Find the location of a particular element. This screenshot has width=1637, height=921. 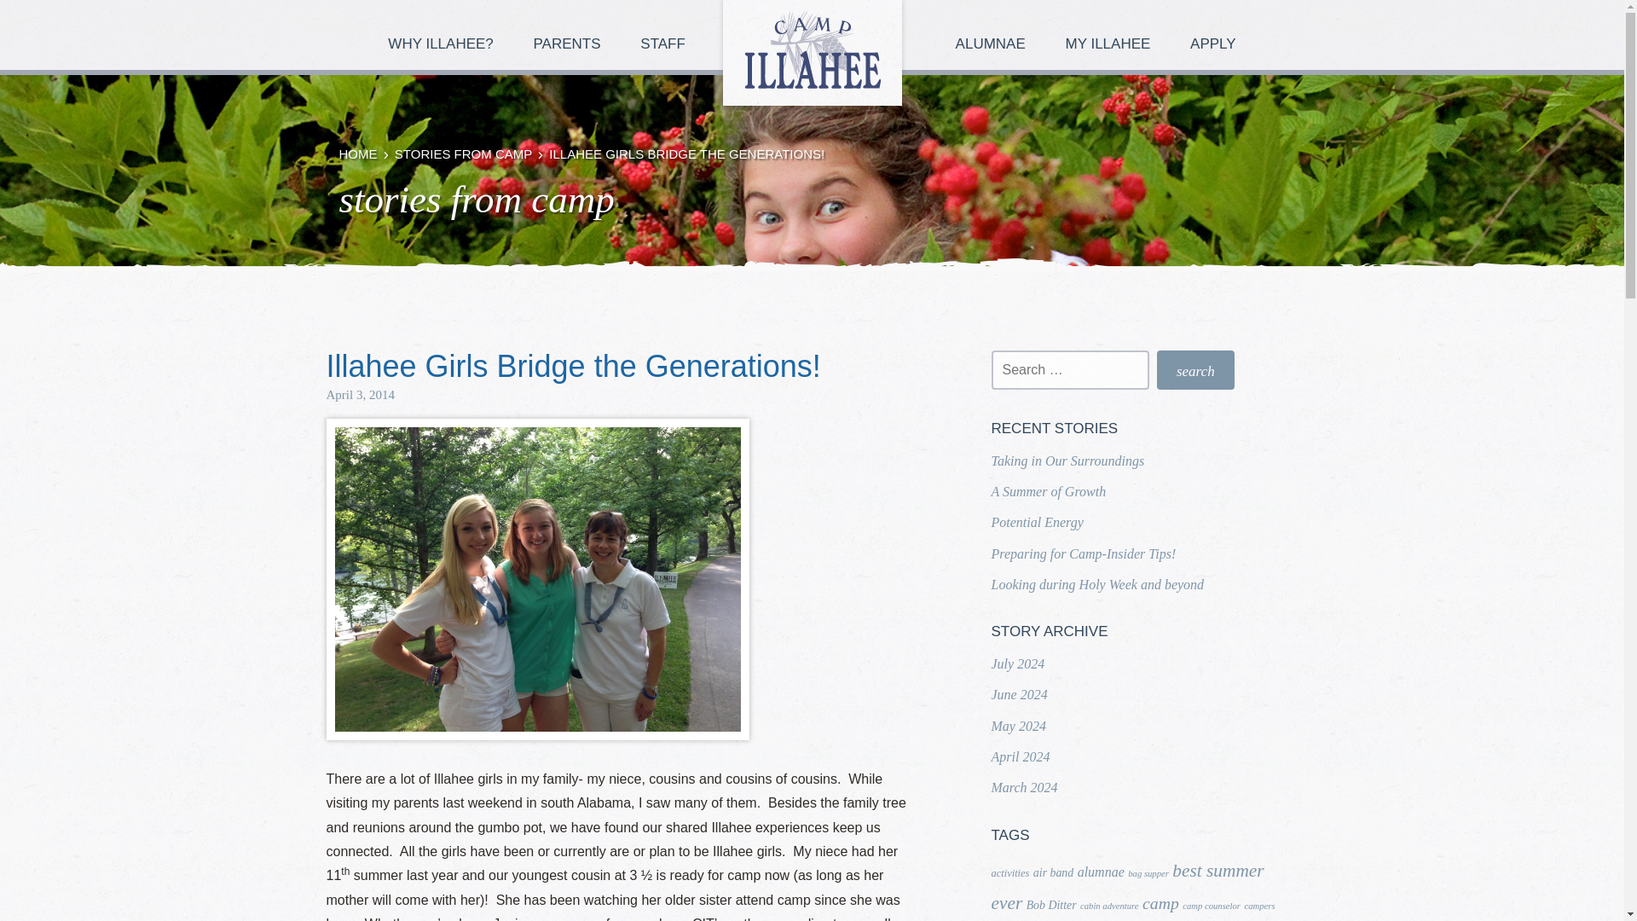

HOME is located at coordinates (358, 153).